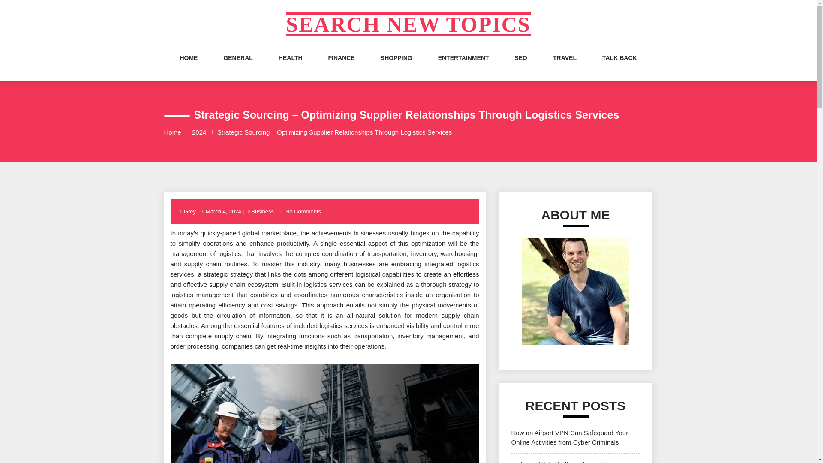 Image resolution: width=823 pixels, height=463 pixels. Describe the element at coordinates (190, 212) in the screenshot. I see `Grey` at that location.